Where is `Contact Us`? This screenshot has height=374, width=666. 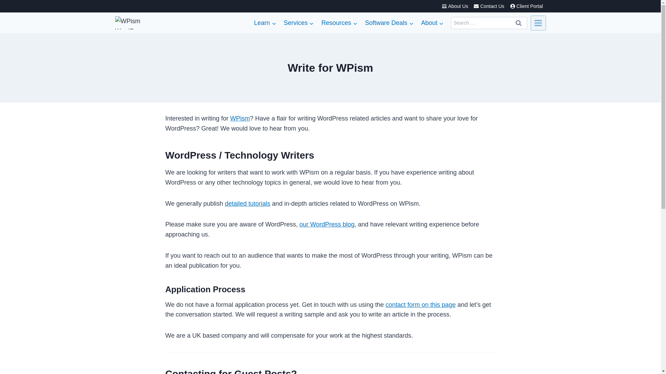 Contact Us is located at coordinates (489, 6).